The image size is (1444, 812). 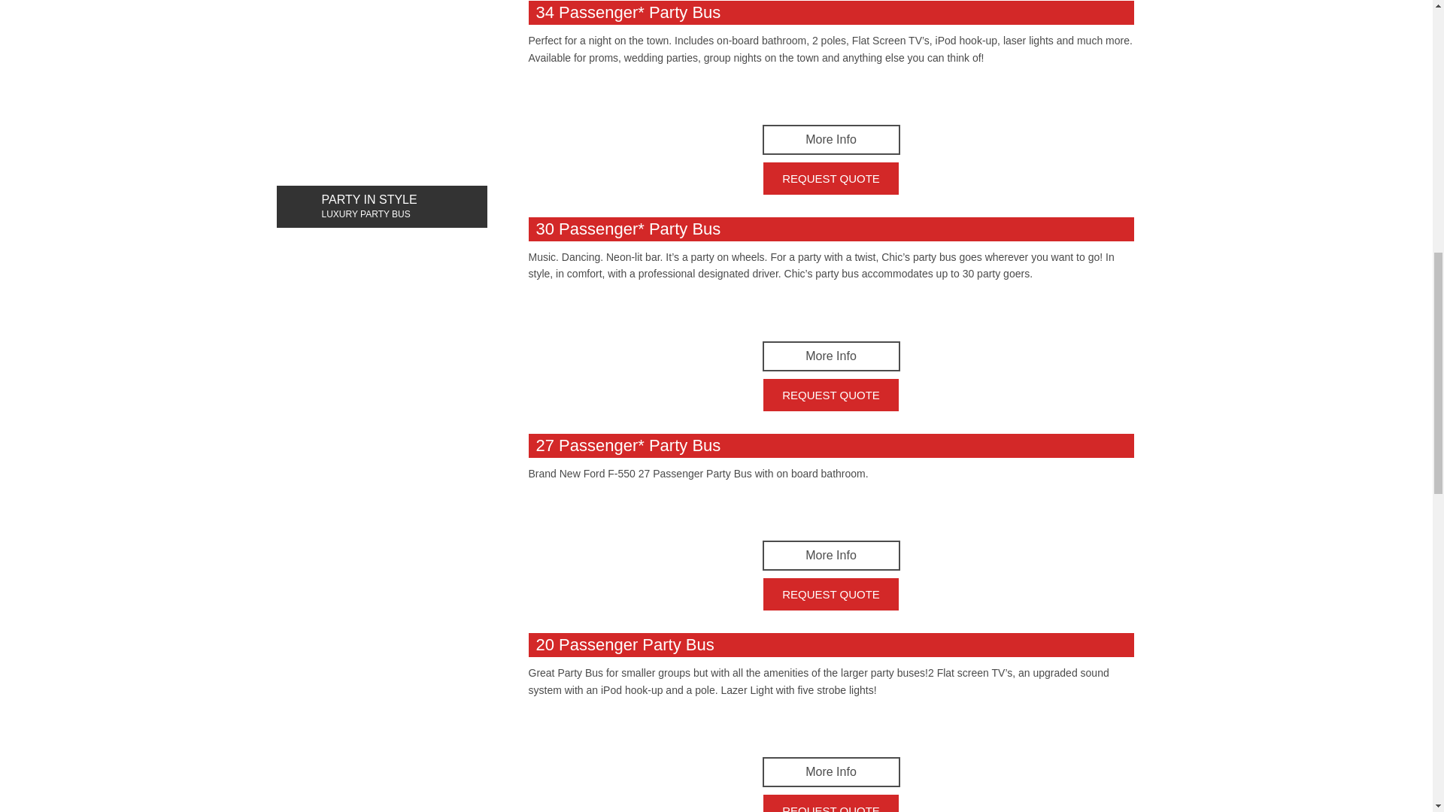 What do you see at coordinates (830, 771) in the screenshot?
I see `More Info` at bounding box center [830, 771].